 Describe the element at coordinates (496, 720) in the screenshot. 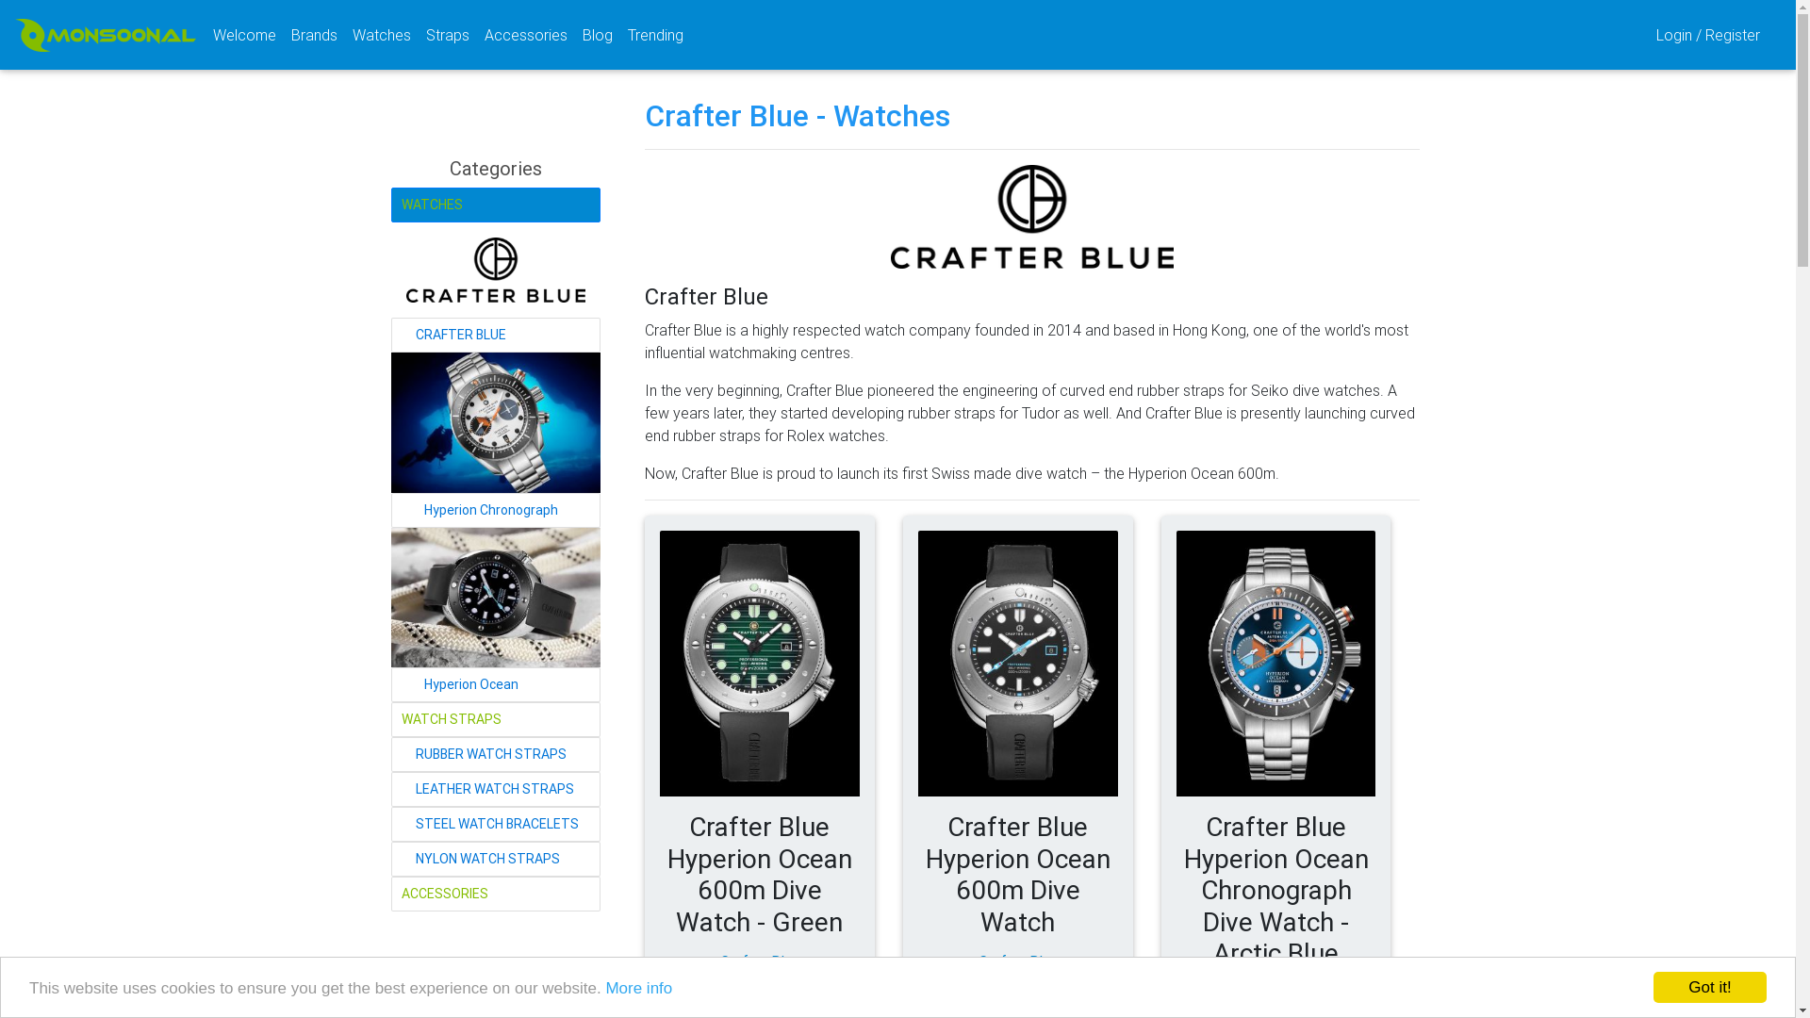

I see `WATCH STRAPS` at that location.